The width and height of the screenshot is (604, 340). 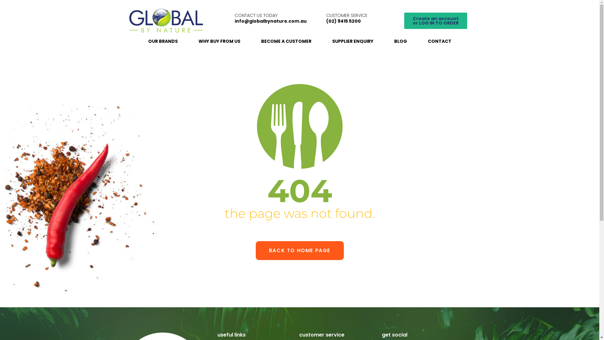 What do you see at coordinates (400, 42) in the screenshot?
I see `BLOG` at bounding box center [400, 42].